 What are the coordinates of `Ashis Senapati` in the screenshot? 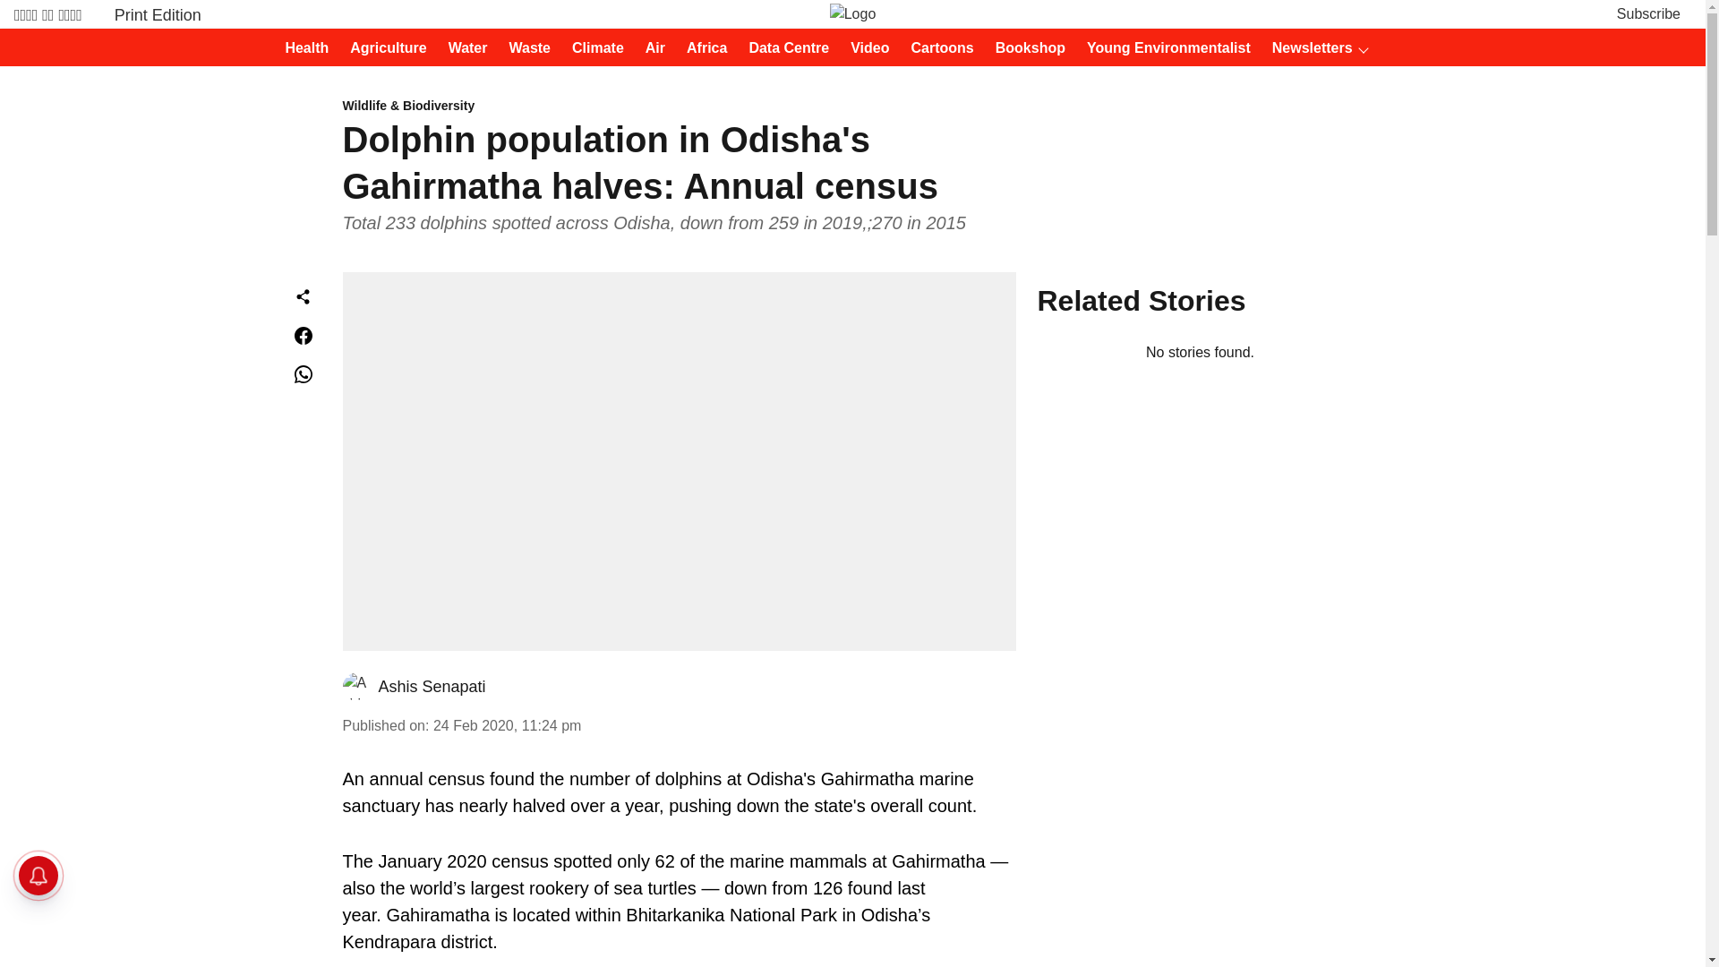 It's located at (432, 686).